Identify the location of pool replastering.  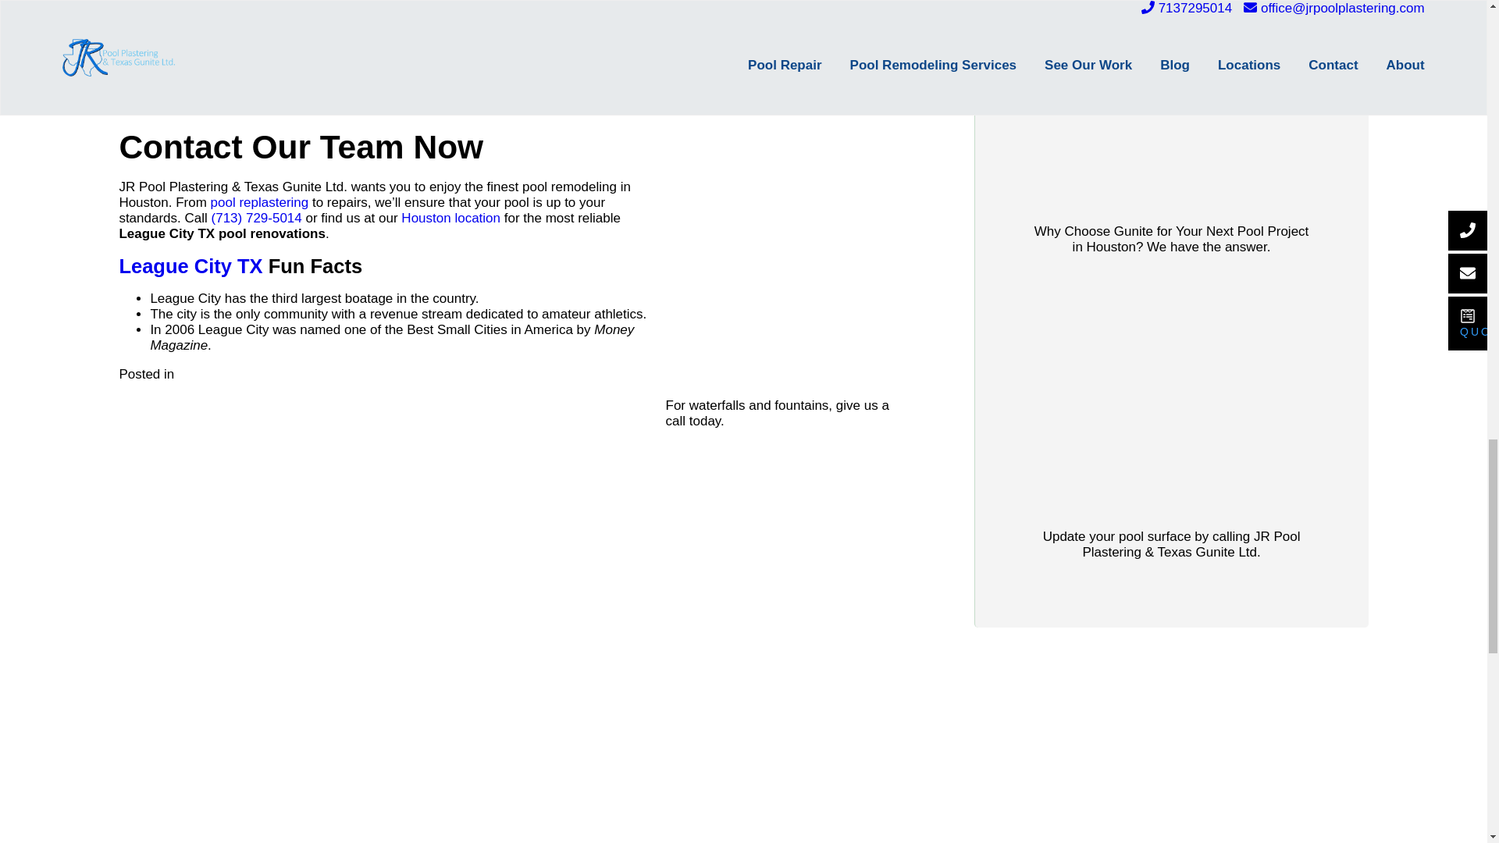
(259, 201).